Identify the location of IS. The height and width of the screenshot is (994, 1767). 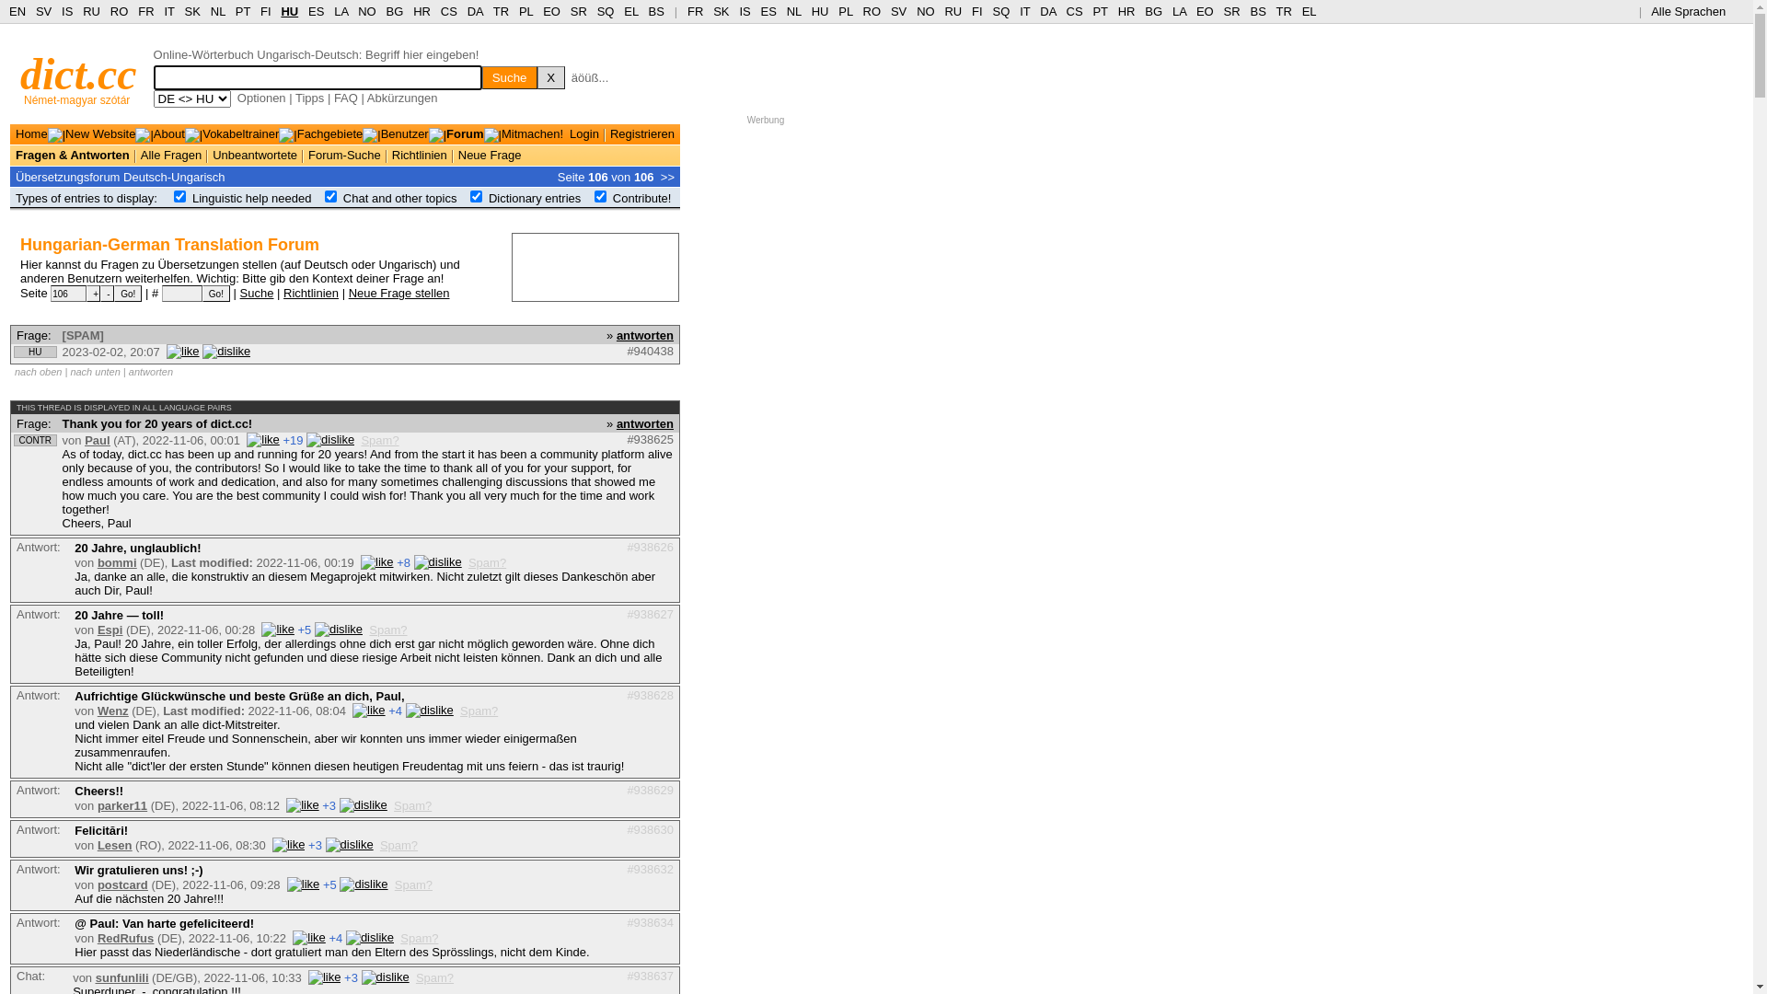
(745, 11).